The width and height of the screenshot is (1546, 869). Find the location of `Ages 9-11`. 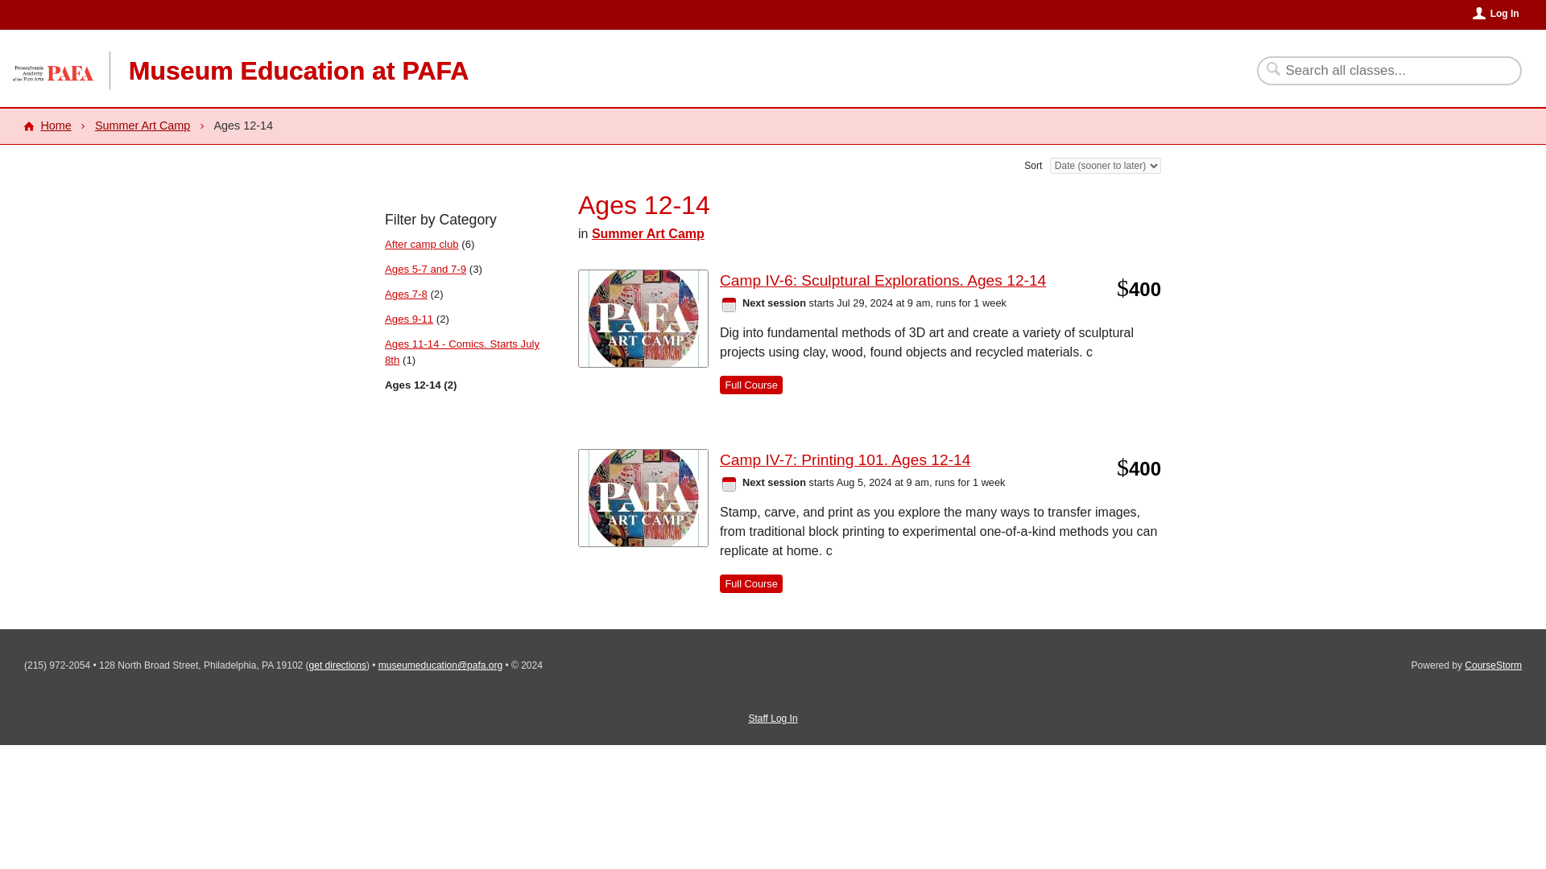

Ages 9-11 is located at coordinates (409, 319).